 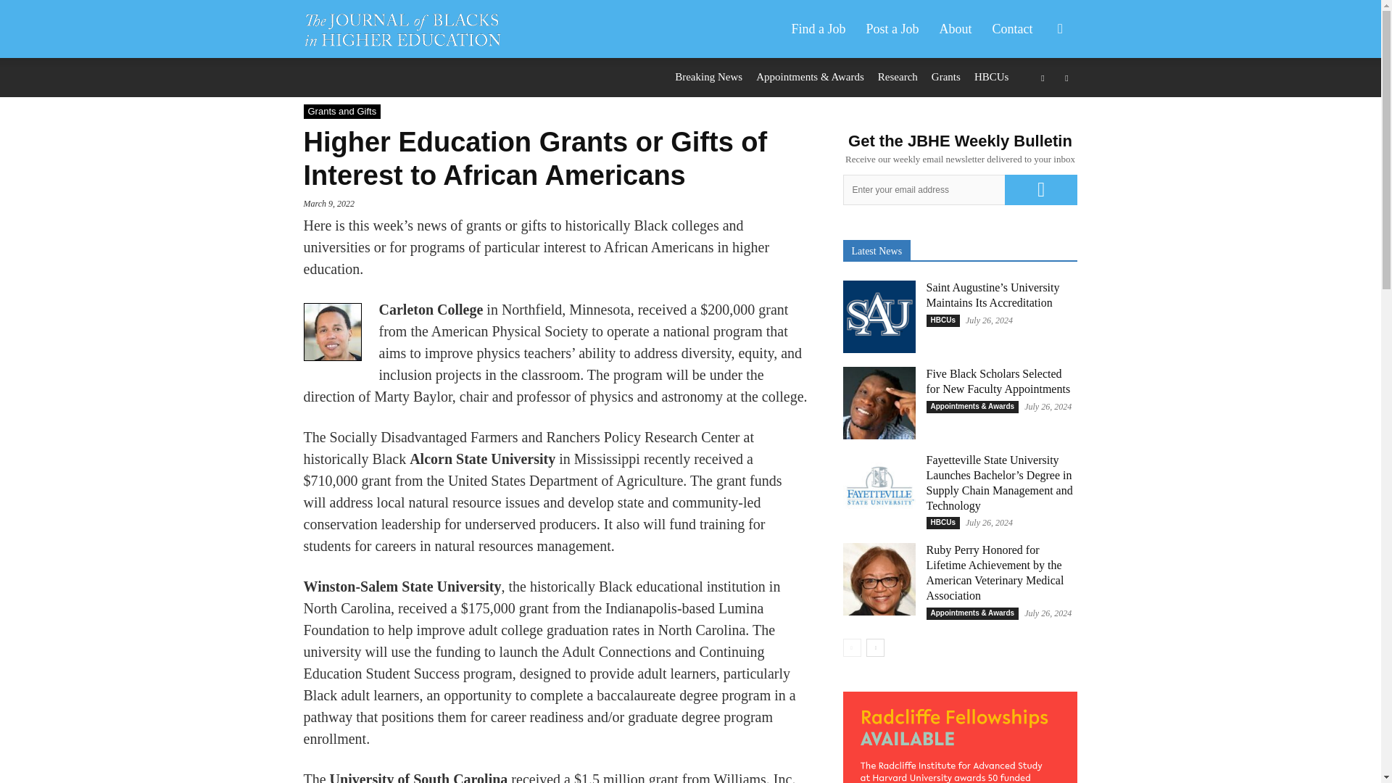 What do you see at coordinates (898, 77) in the screenshot?
I see `Research` at bounding box center [898, 77].